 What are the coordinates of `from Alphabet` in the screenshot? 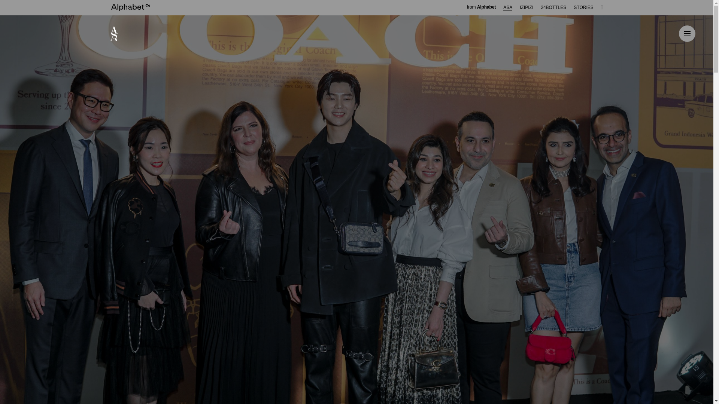 It's located at (481, 6).